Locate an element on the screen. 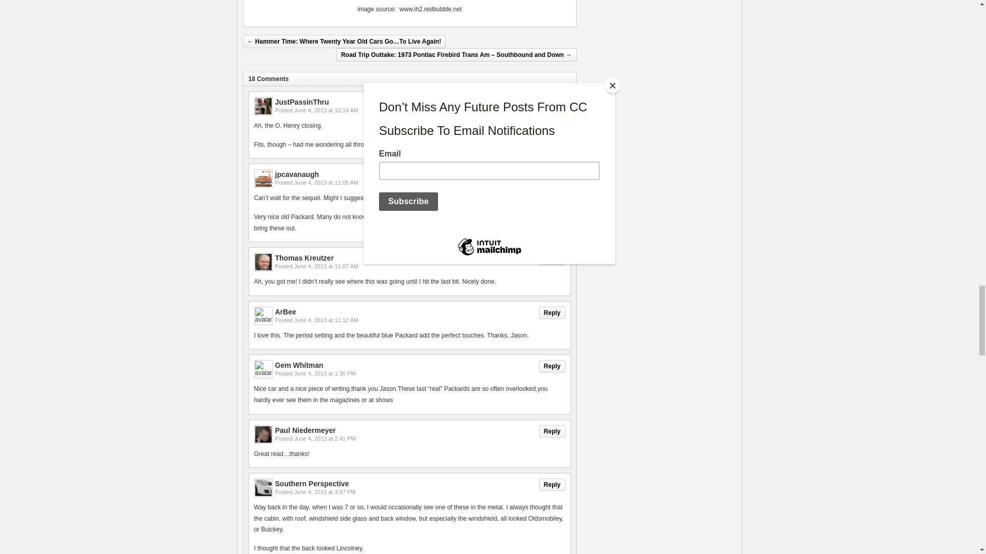  2013-06-04T14:41:39-07:00 is located at coordinates (325, 438).